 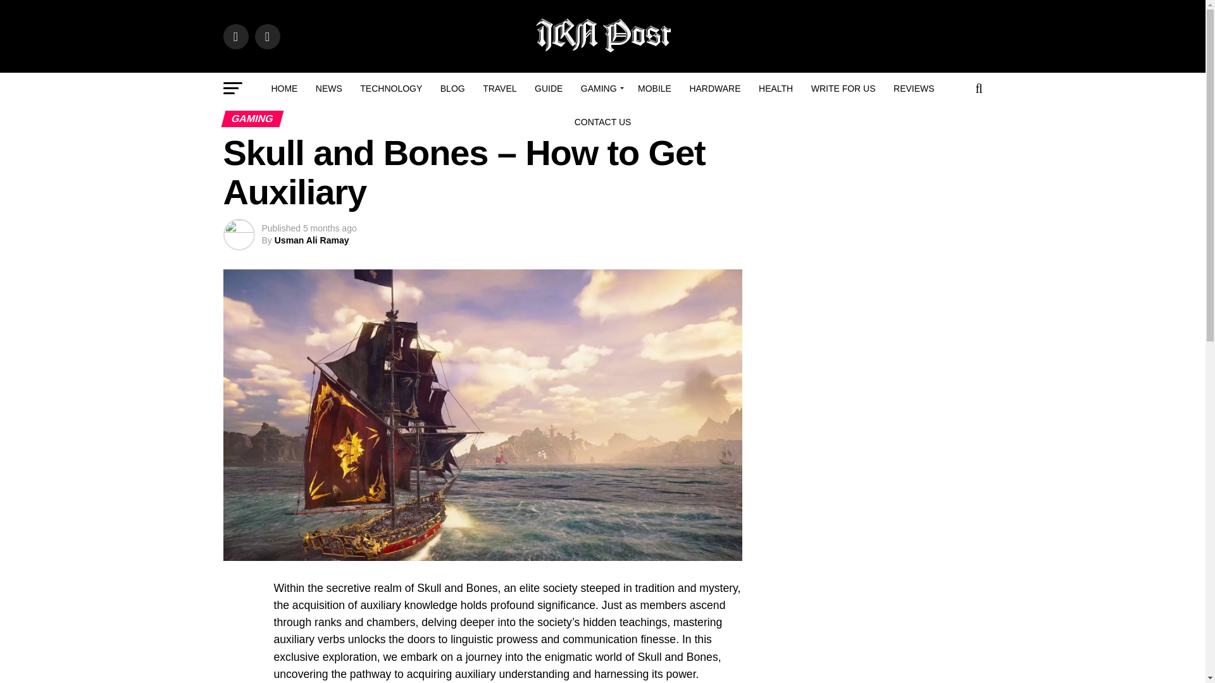 I want to click on TRAVEL, so click(x=499, y=89).